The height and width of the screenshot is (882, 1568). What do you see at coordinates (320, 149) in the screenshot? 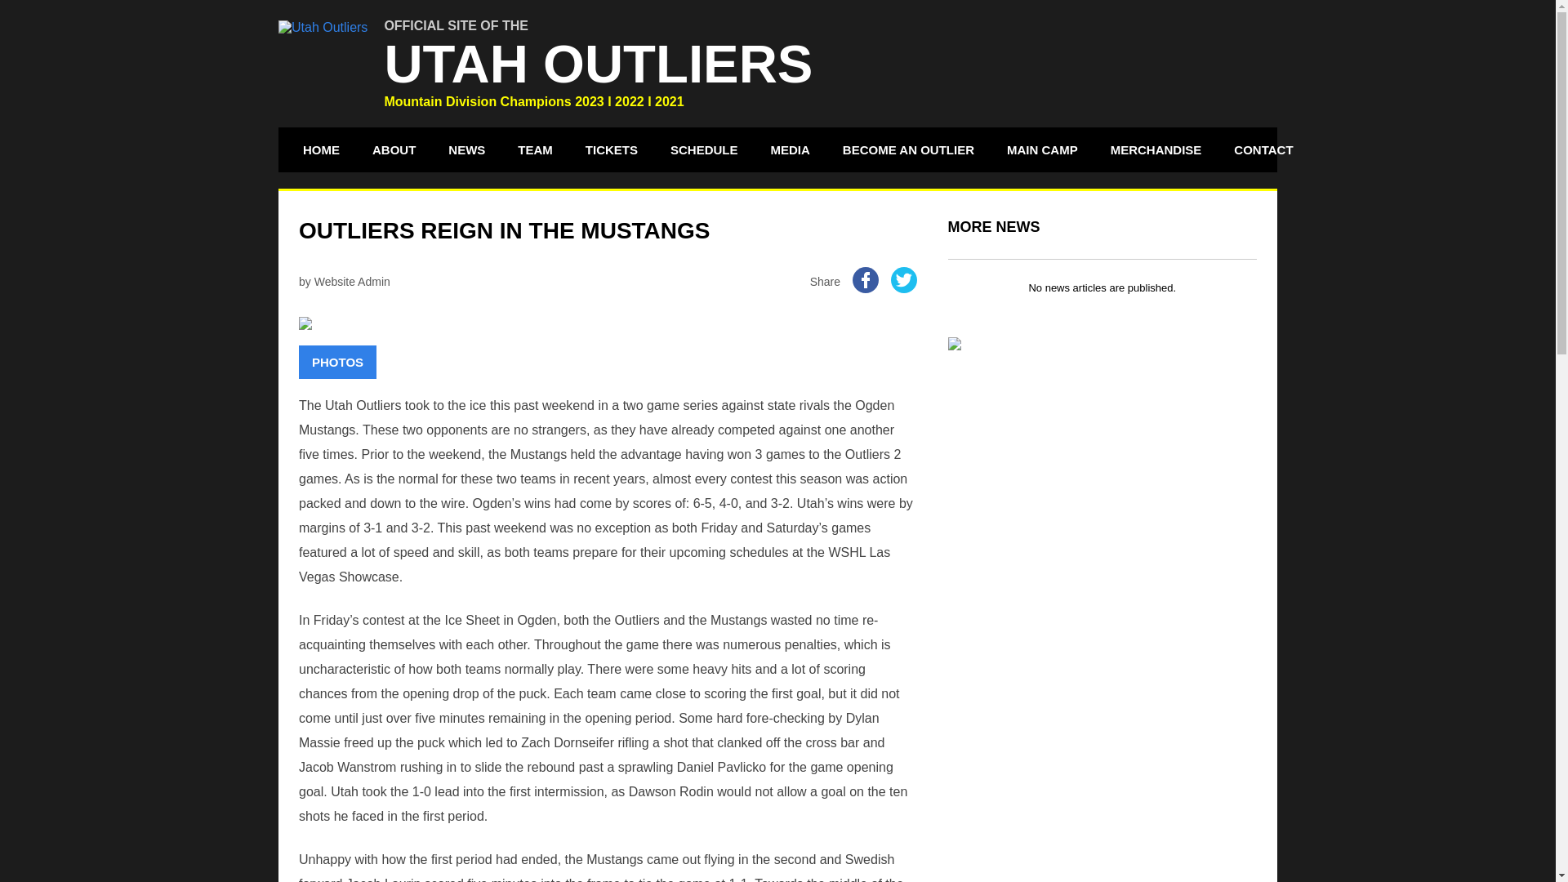
I see `HOME` at bounding box center [320, 149].